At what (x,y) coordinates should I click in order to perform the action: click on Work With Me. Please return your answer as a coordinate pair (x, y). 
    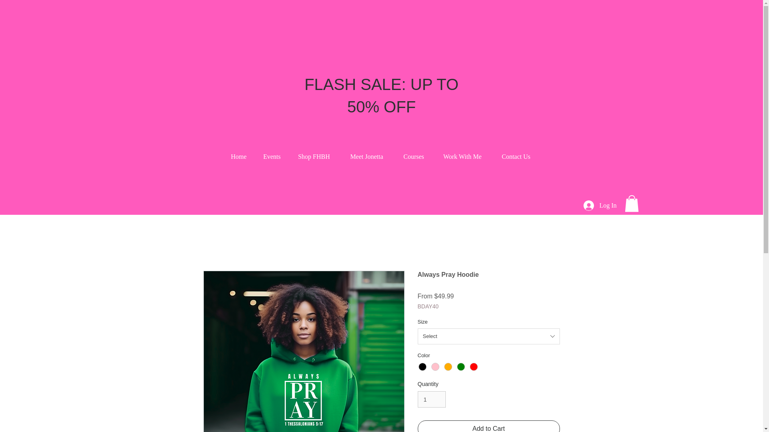
    Looking at the image, I should click on (462, 156).